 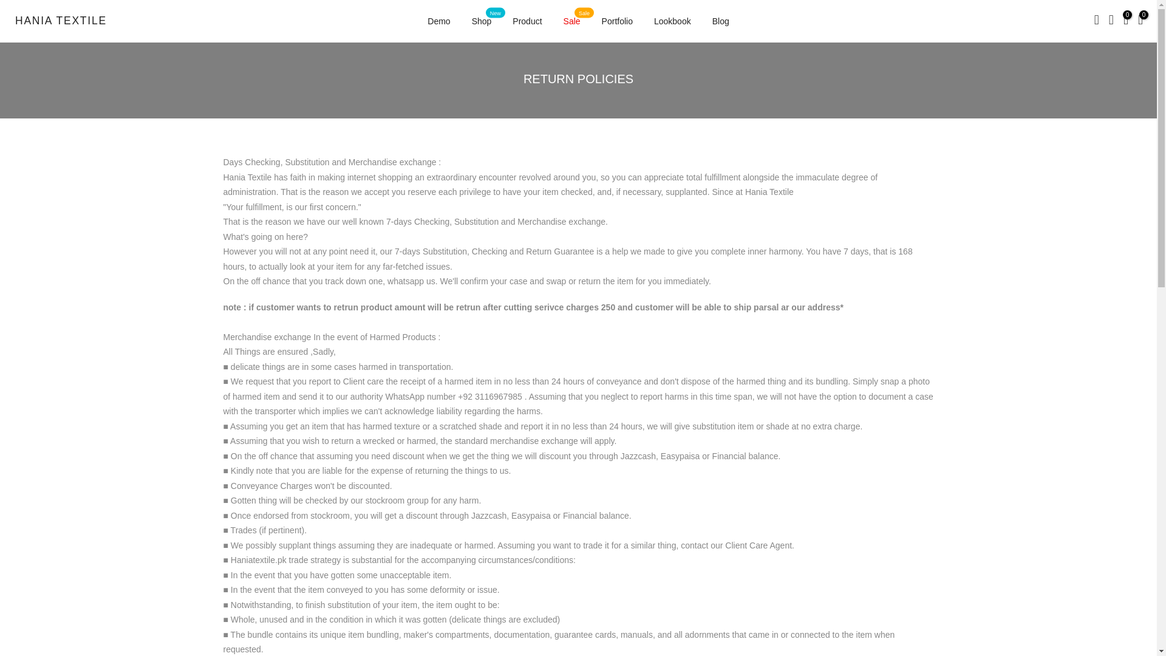 What do you see at coordinates (672, 21) in the screenshot?
I see `Lookbook` at bounding box center [672, 21].